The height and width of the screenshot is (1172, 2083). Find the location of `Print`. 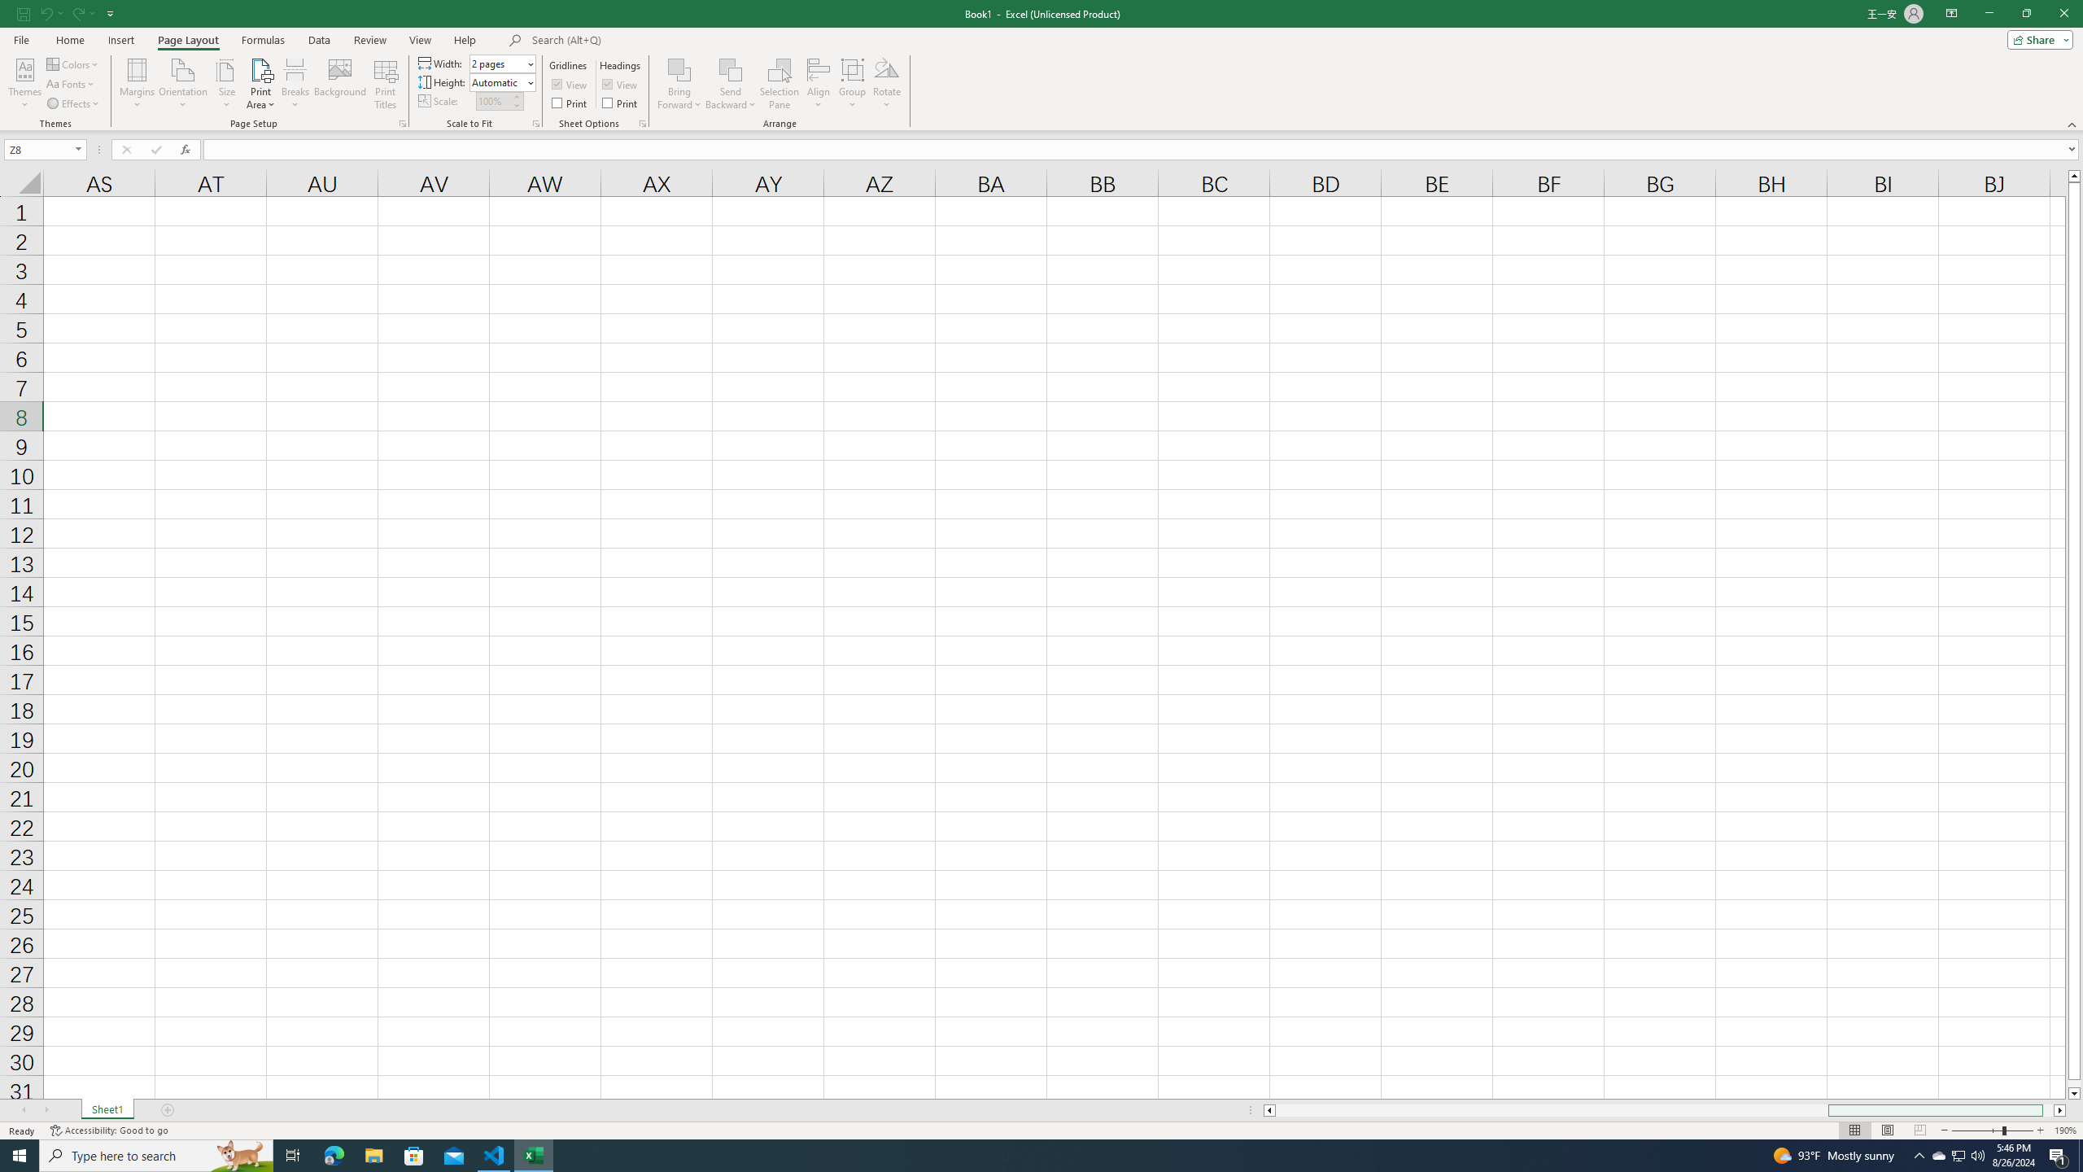

Print is located at coordinates (622, 103).